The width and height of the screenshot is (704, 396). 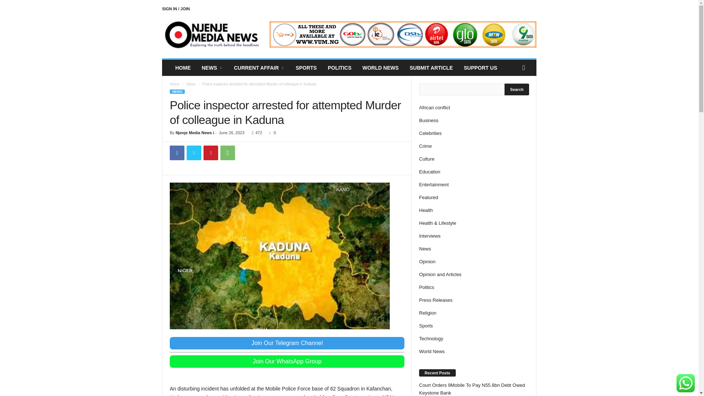 What do you see at coordinates (212, 68) in the screenshot?
I see `NEWS` at bounding box center [212, 68].